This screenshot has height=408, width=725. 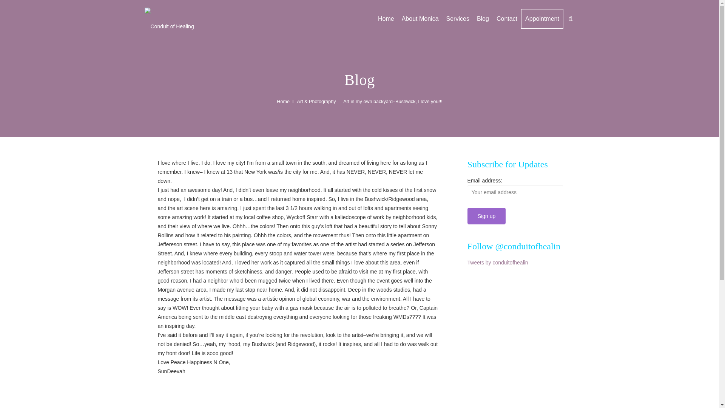 What do you see at coordinates (283, 102) in the screenshot?
I see `Home` at bounding box center [283, 102].